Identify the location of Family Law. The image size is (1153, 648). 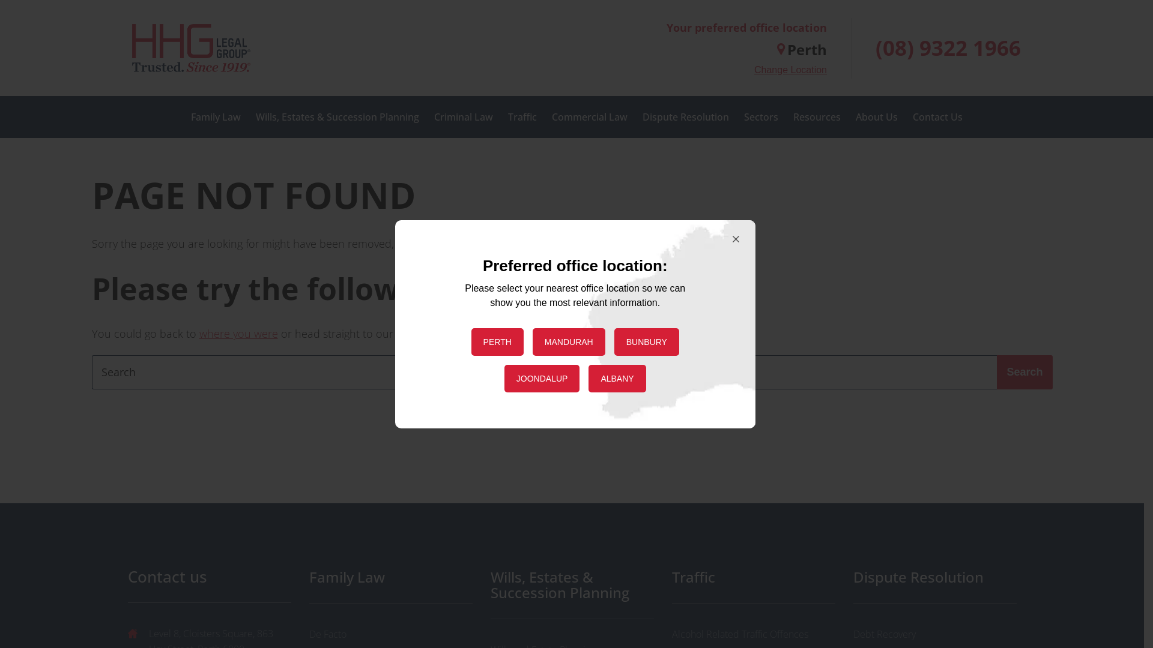
(390, 577).